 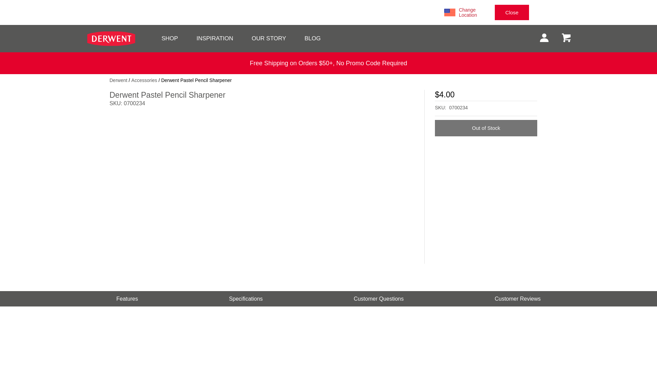 I want to click on Customer Questions, so click(x=379, y=299).